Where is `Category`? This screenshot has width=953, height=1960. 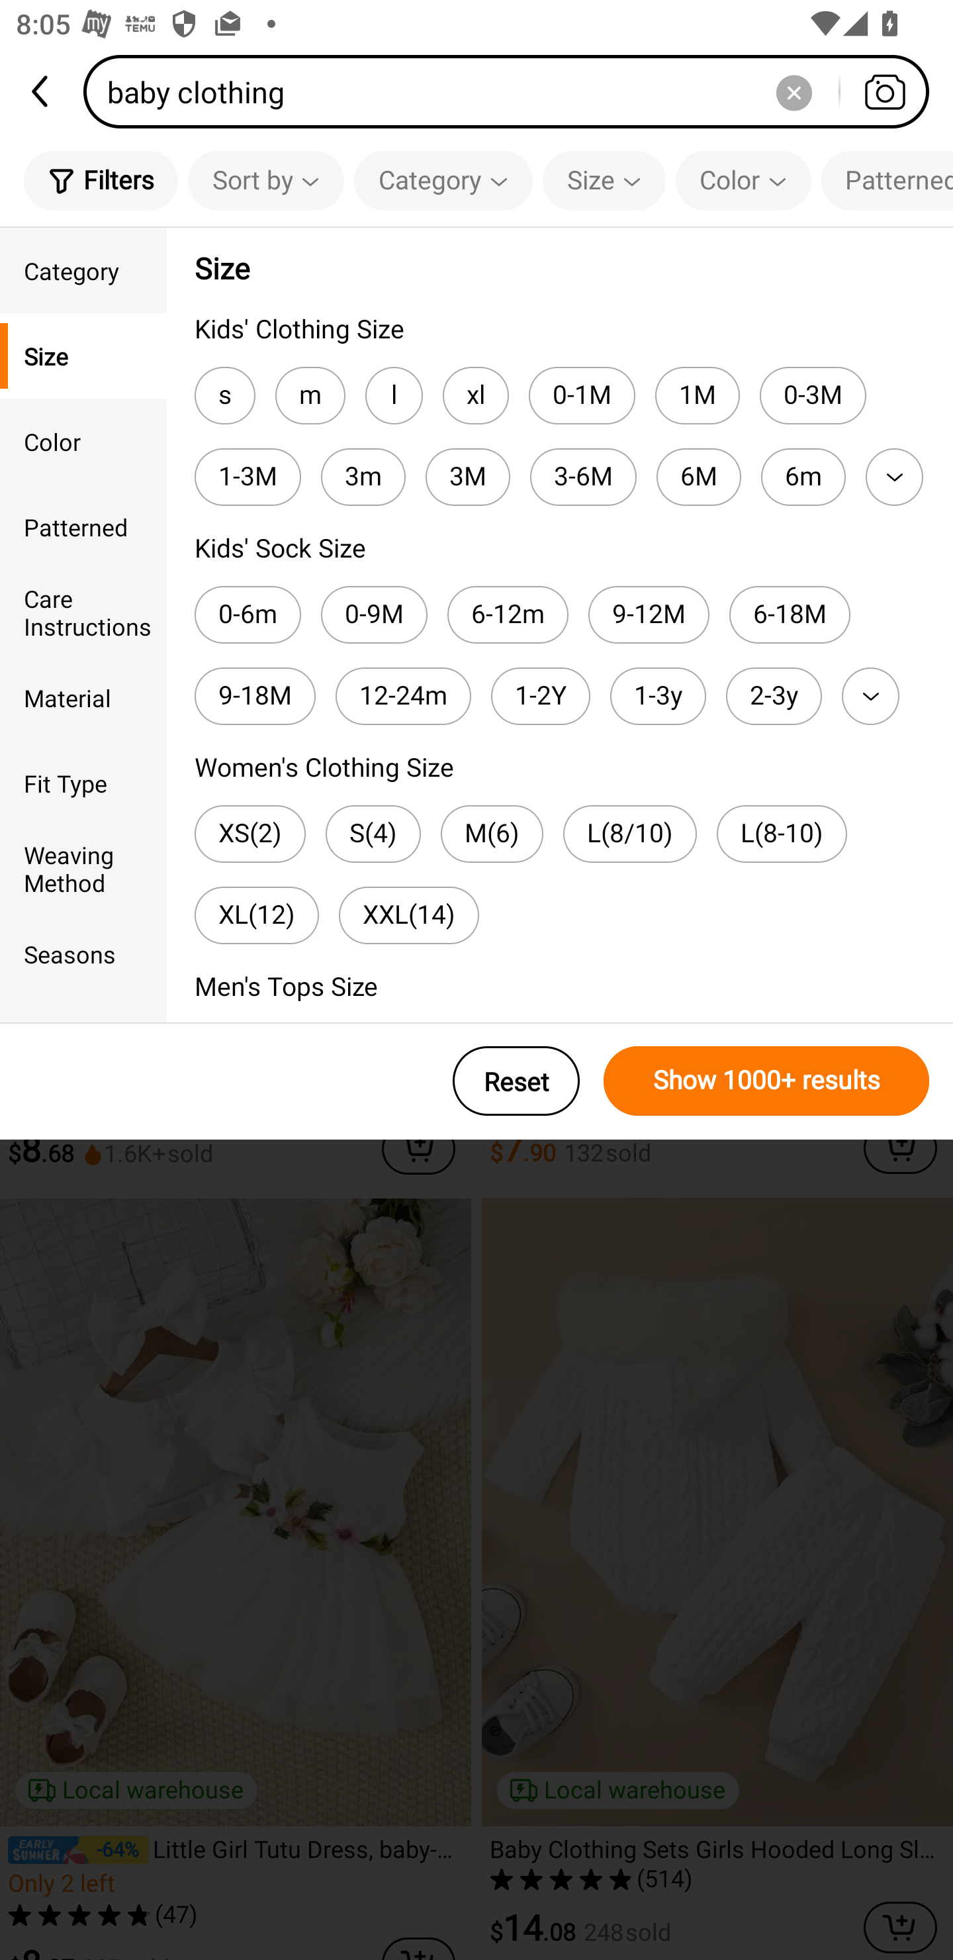 Category is located at coordinates (83, 270).